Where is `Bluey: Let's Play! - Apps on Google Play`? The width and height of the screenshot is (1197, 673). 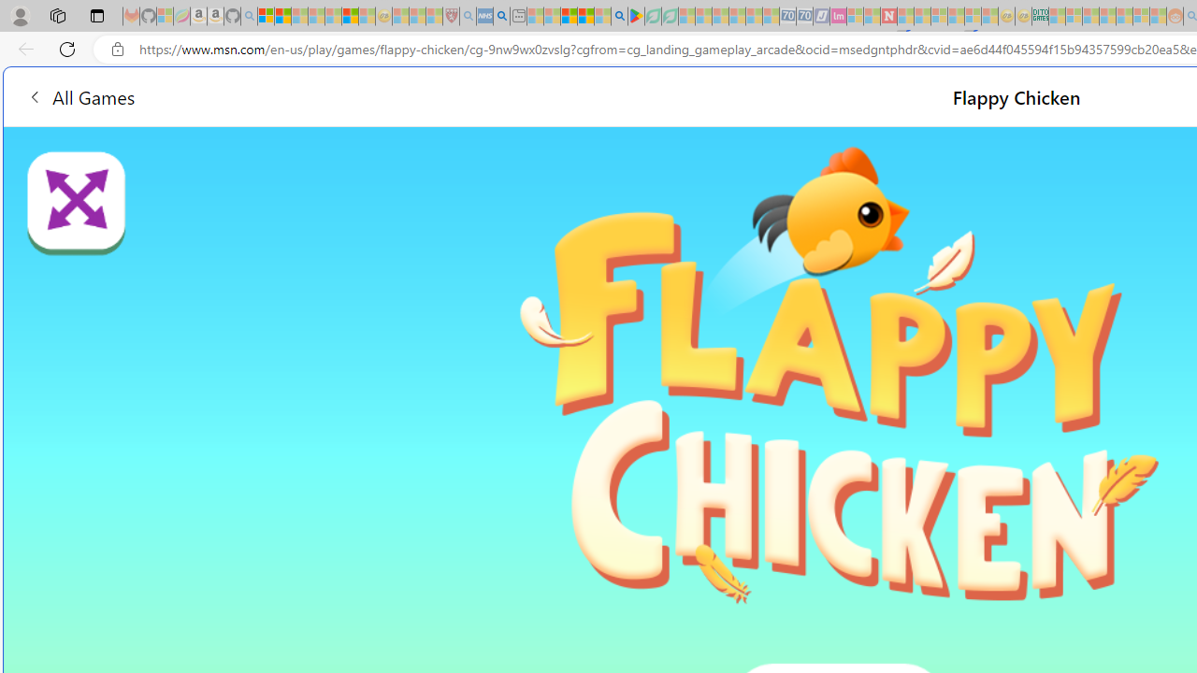
Bluey: Let's Play! - Apps on Google Play is located at coordinates (636, 17).